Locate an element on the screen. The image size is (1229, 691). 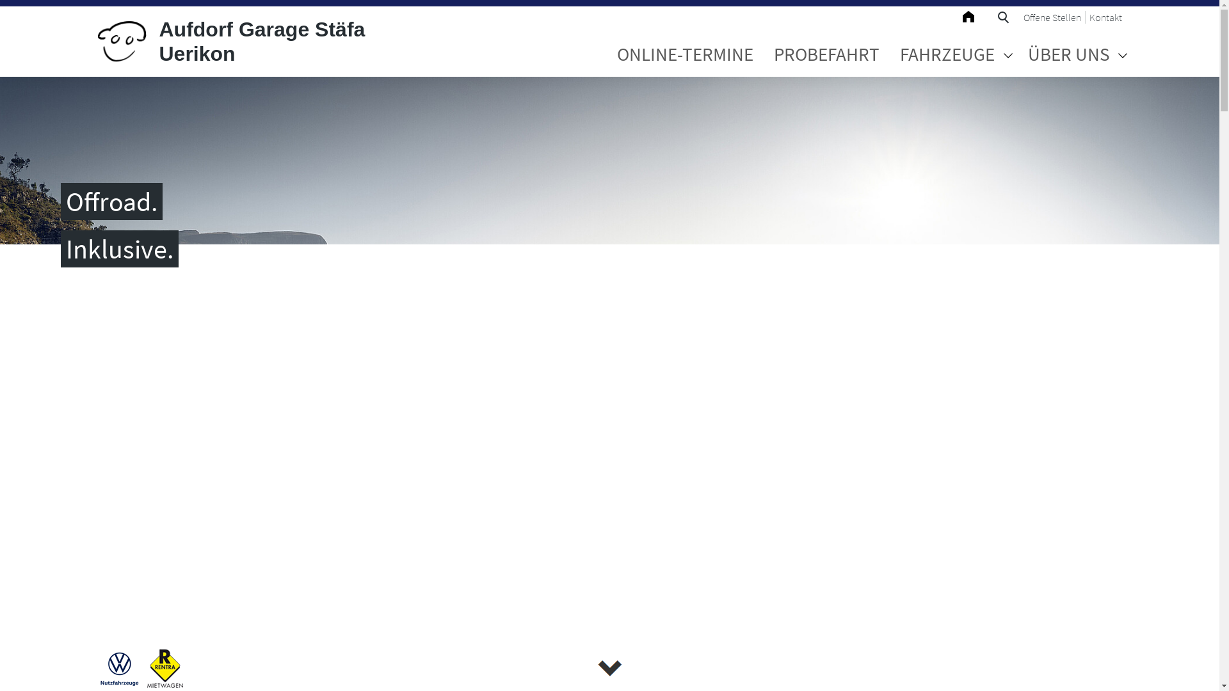
FAHRZEUGE is located at coordinates (947, 55).